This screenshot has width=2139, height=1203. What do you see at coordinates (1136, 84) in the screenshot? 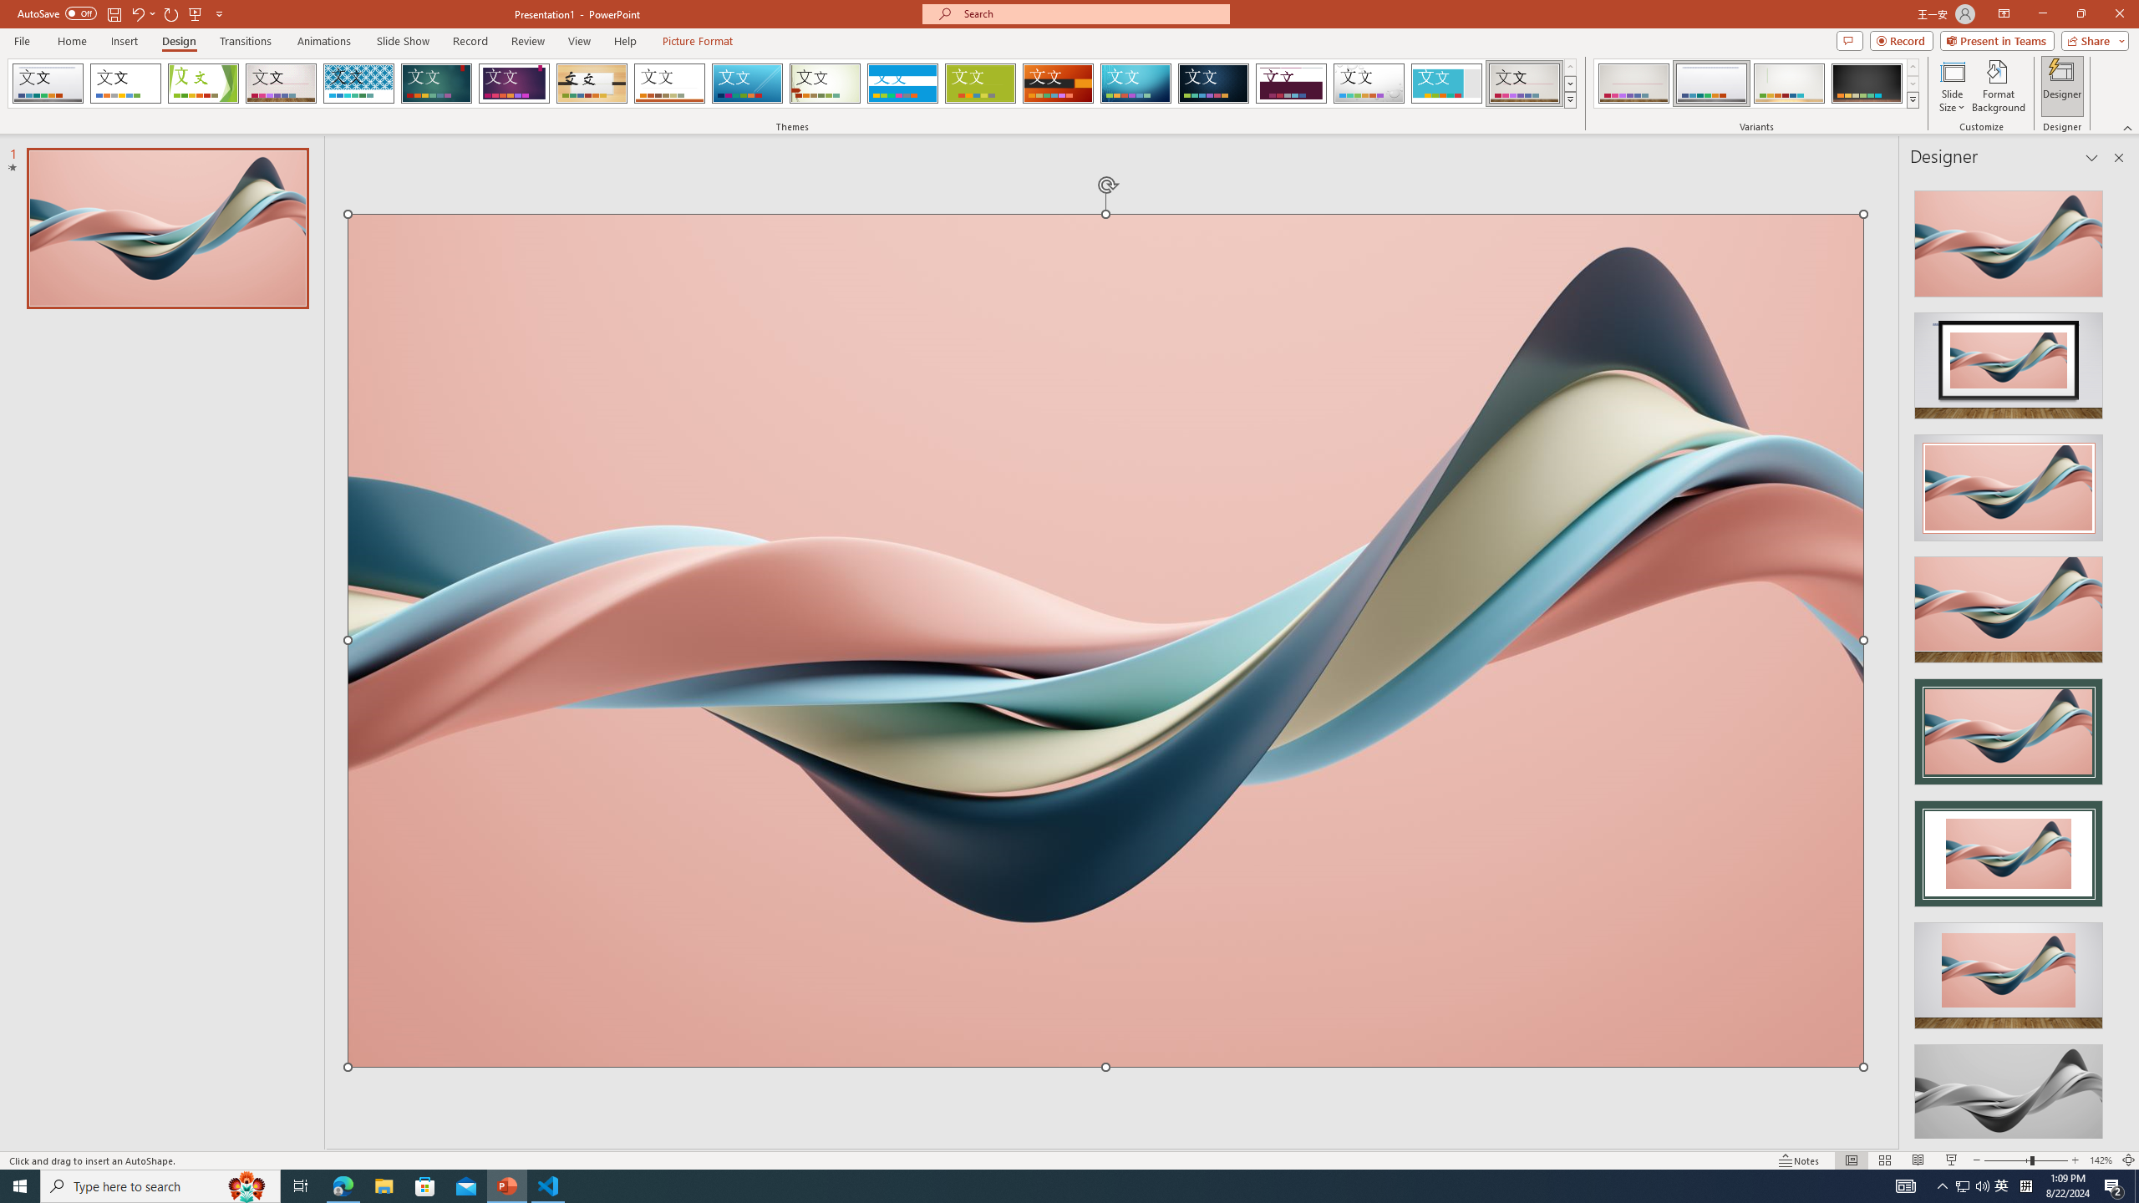
I see `Circuit` at bounding box center [1136, 84].